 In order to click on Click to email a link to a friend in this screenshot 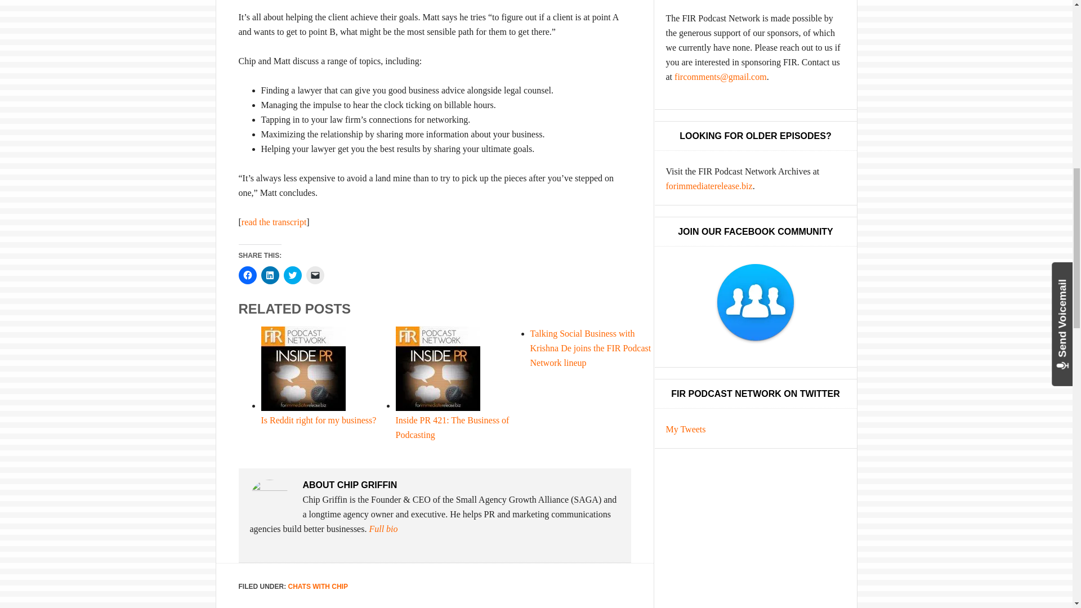, I will do `click(315, 275)`.